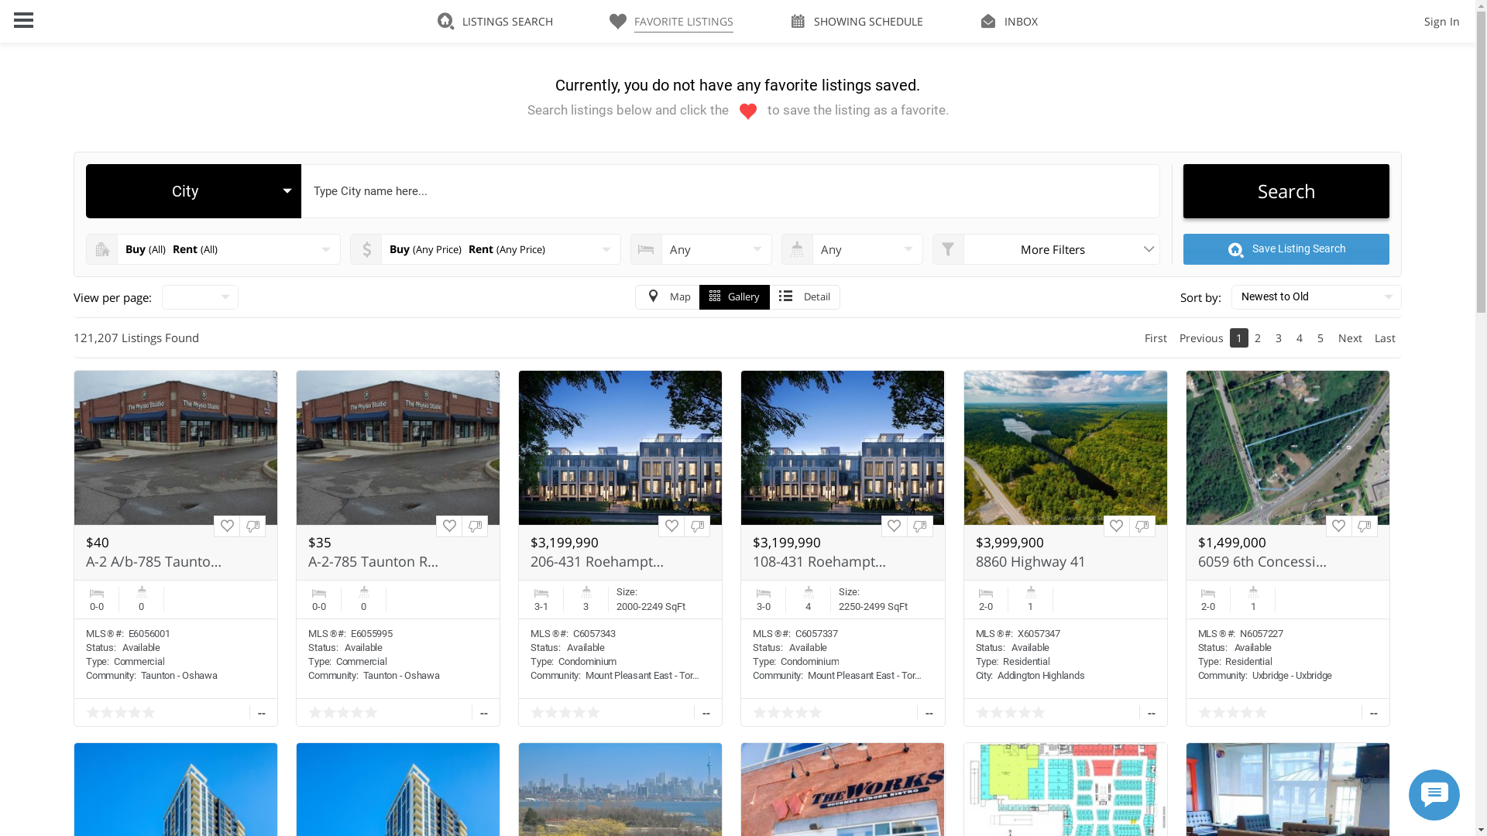 Image resolution: width=1487 pixels, height=836 pixels. Describe the element at coordinates (697, 526) in the screenshot. I see `Dislike` at that location.